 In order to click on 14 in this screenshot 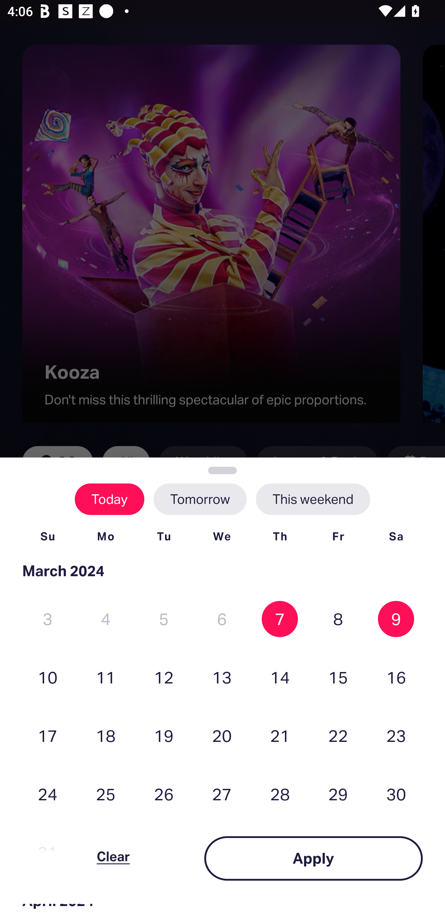, I will do `click(280, 677)`.